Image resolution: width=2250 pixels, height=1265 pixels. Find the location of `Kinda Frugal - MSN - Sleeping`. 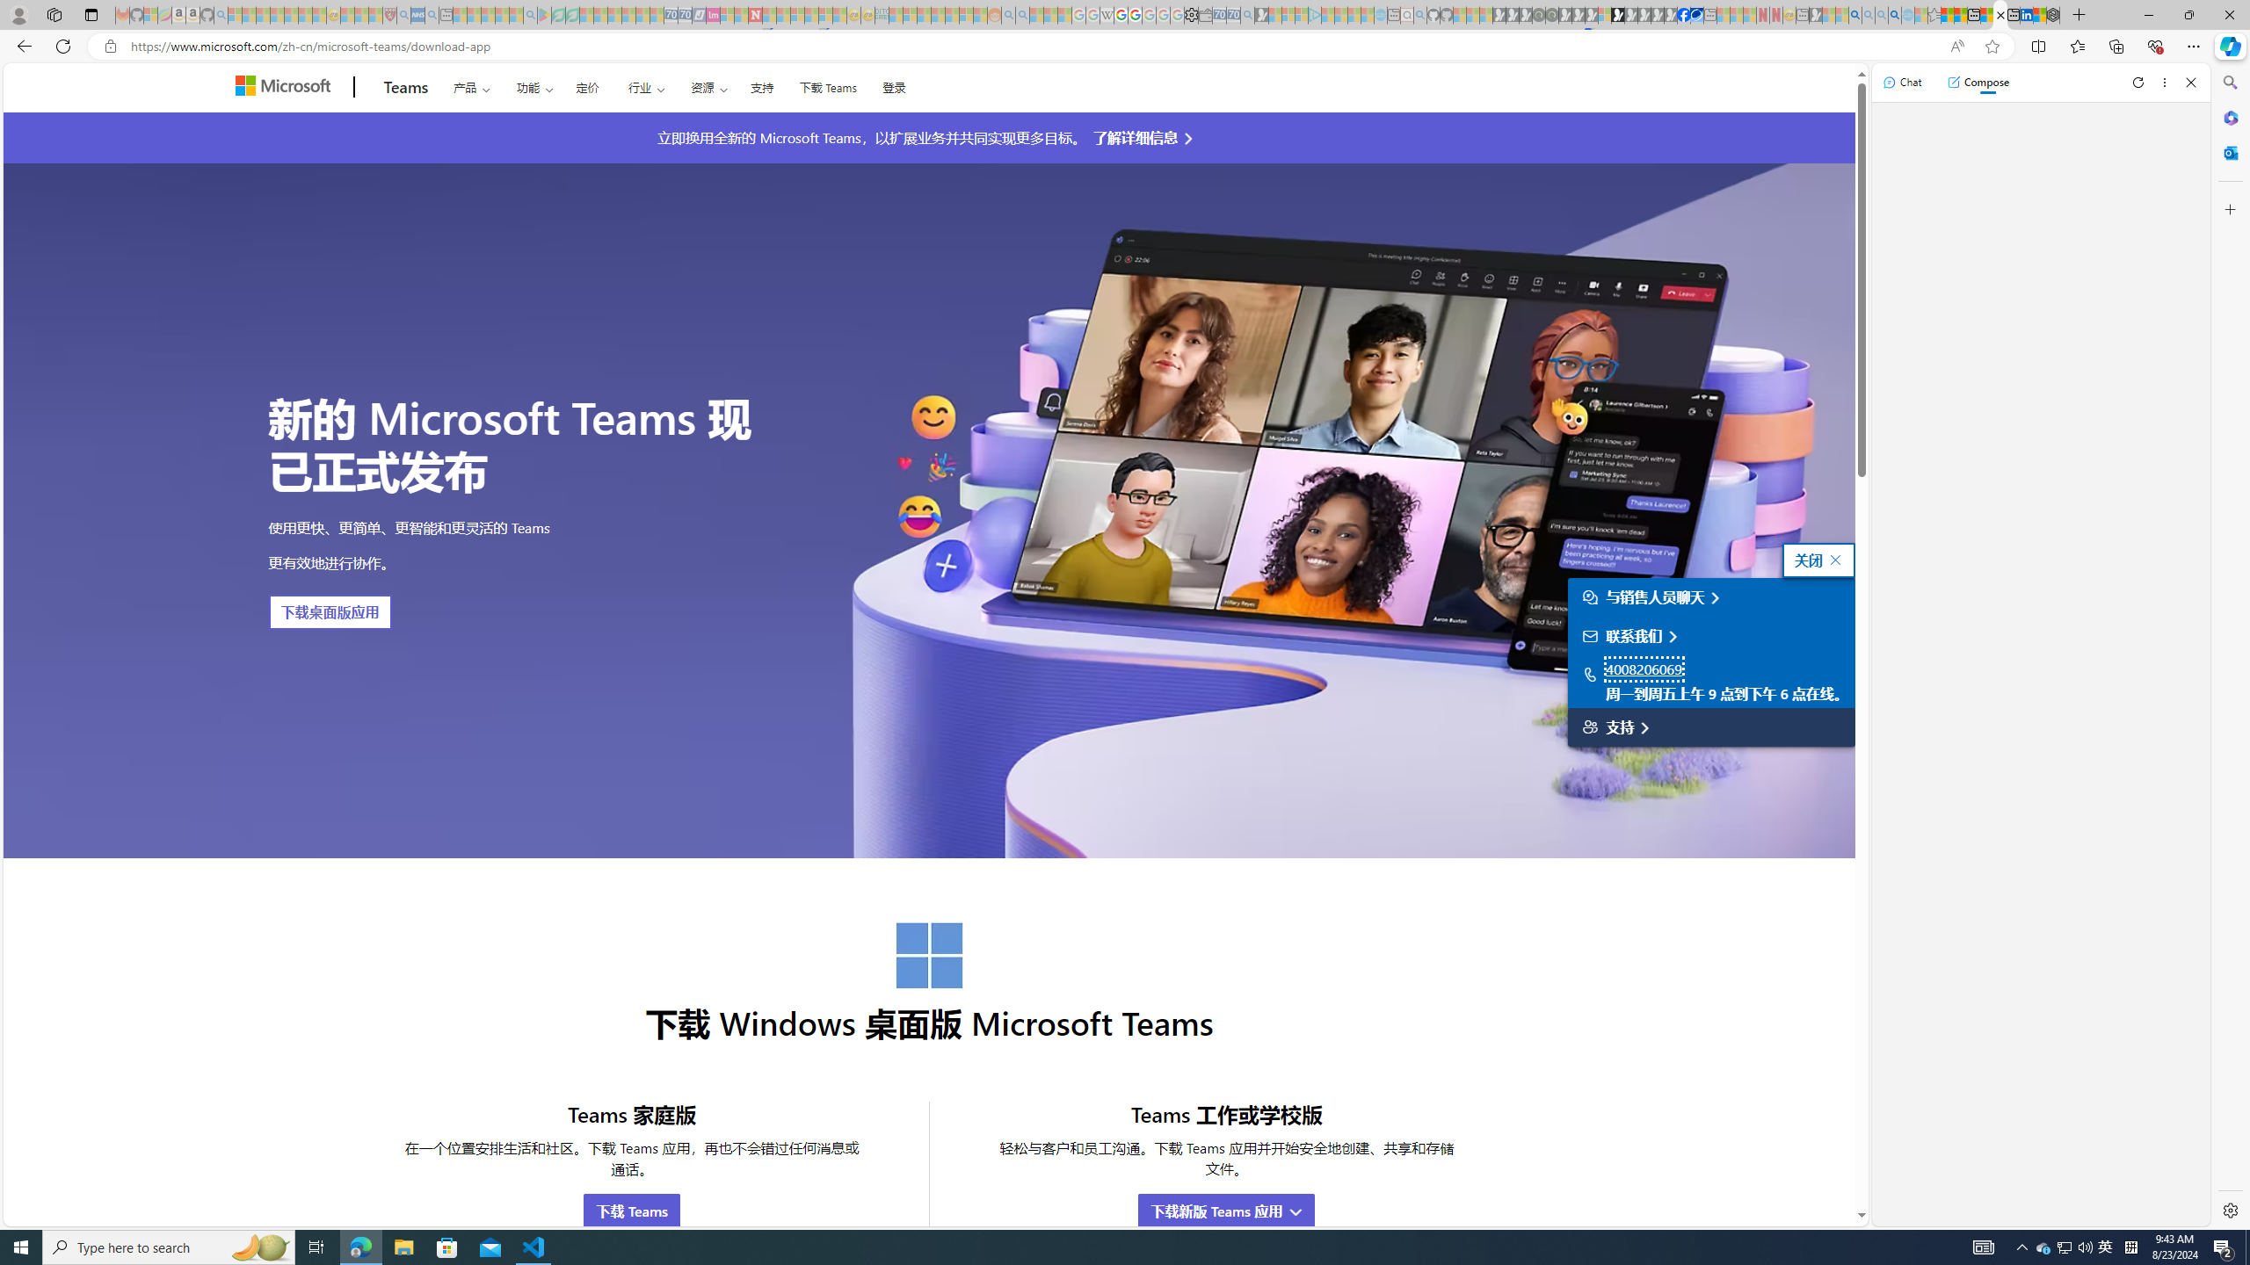

Kinda Frugal - MSN - Sleeping is located at coordinates (953, 15).